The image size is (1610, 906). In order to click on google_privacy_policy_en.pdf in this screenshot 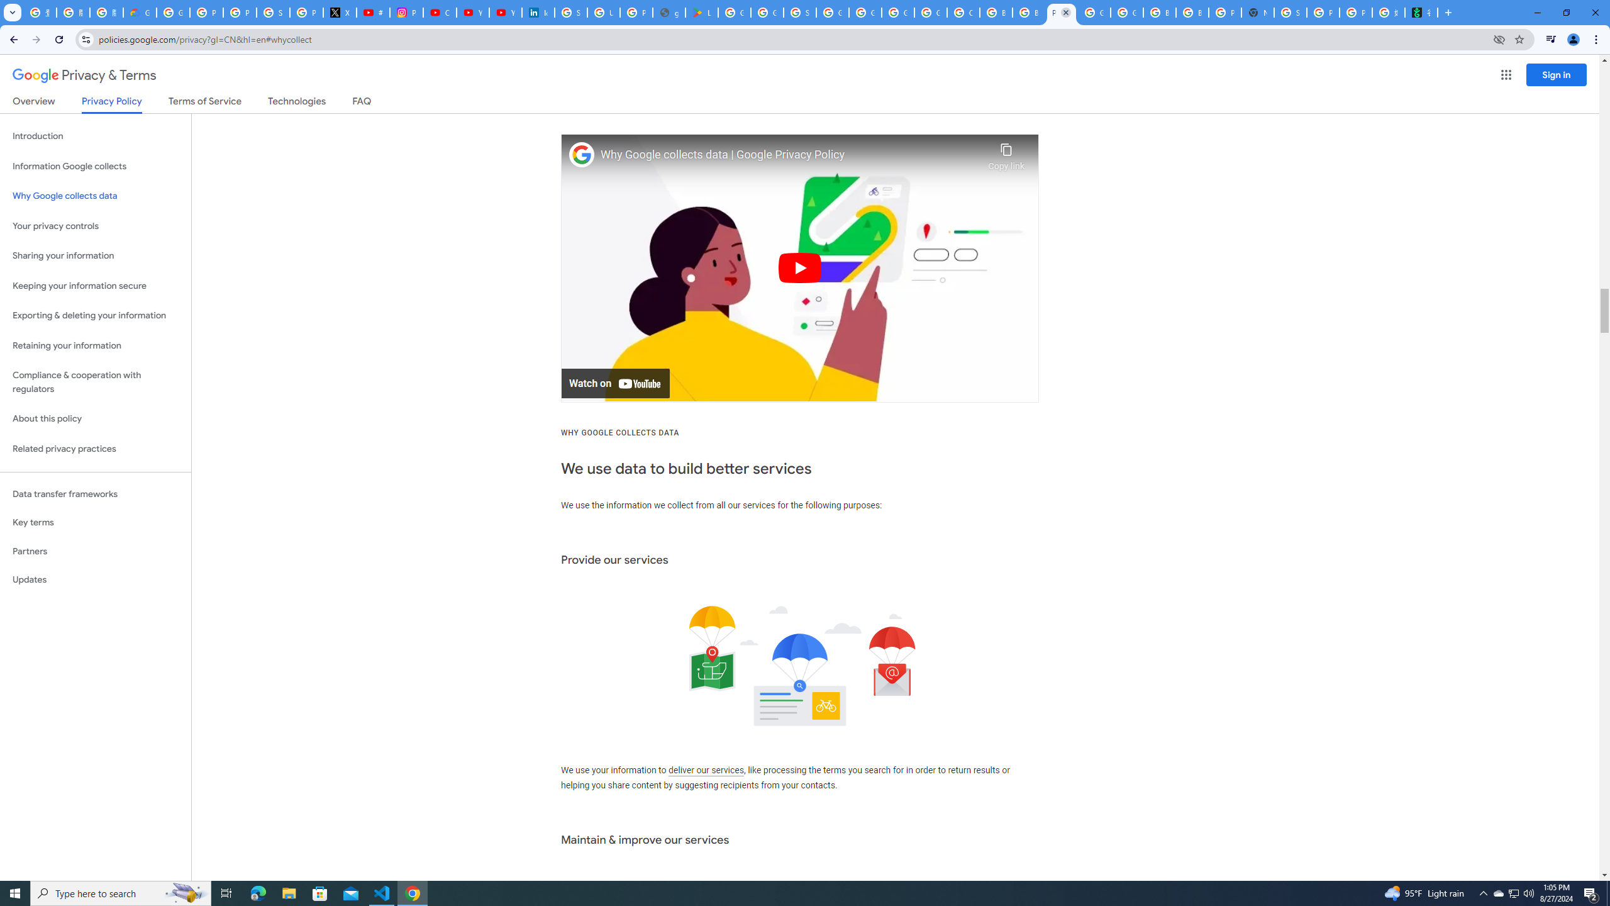, I will do `click(669, 13)`.